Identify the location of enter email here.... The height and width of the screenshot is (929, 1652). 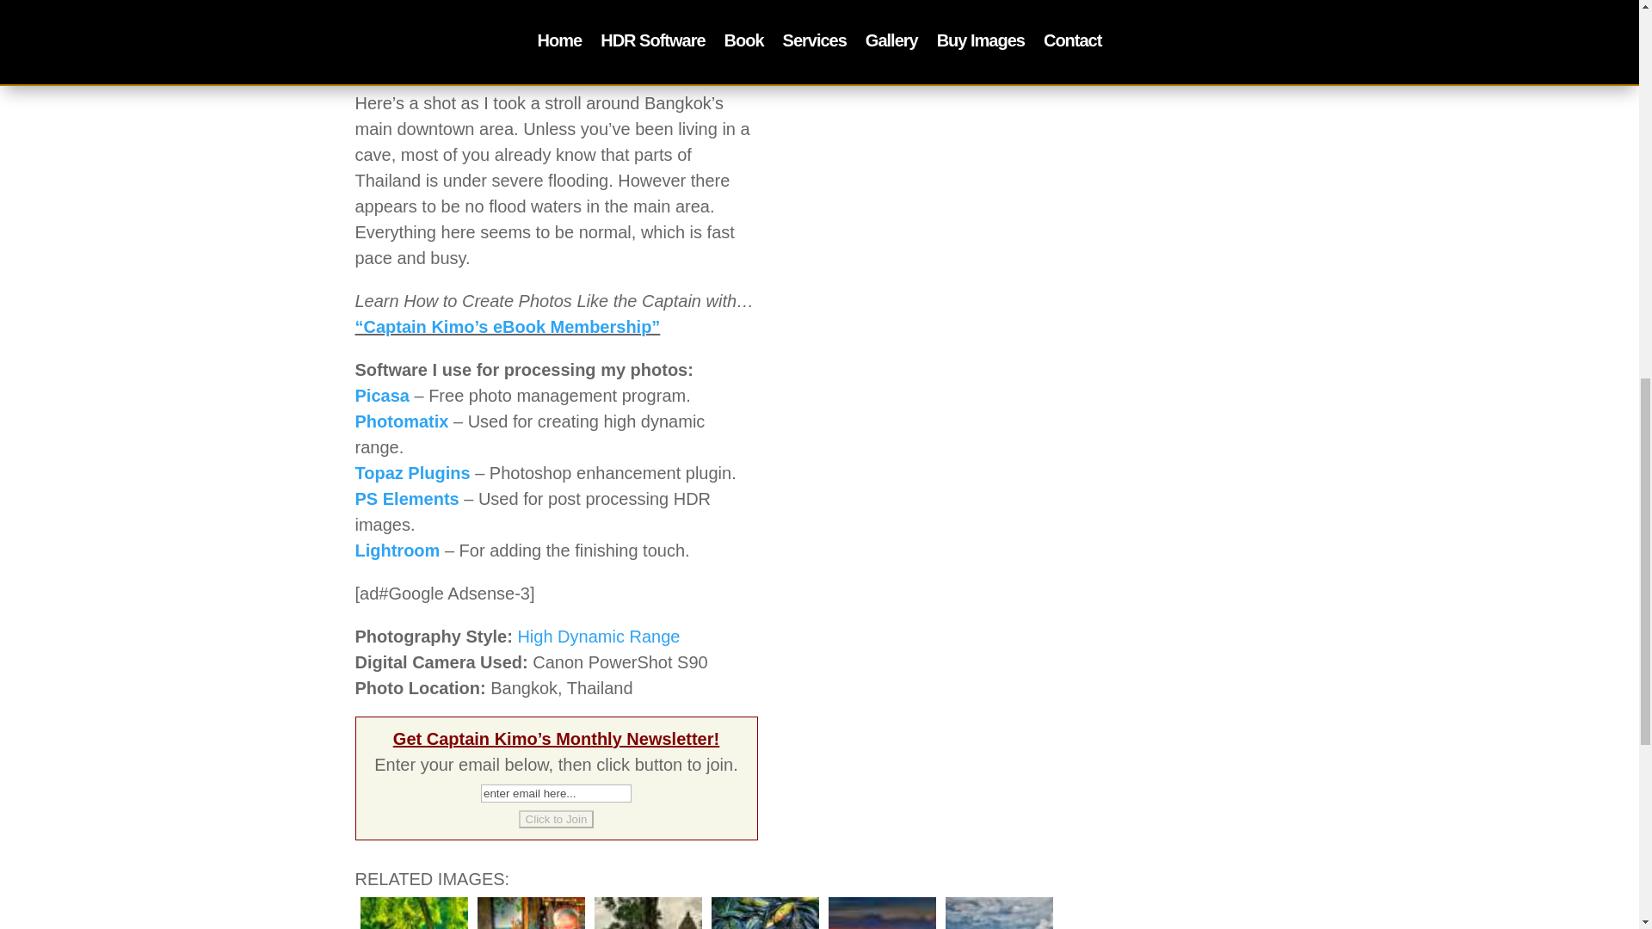
(556, 793).